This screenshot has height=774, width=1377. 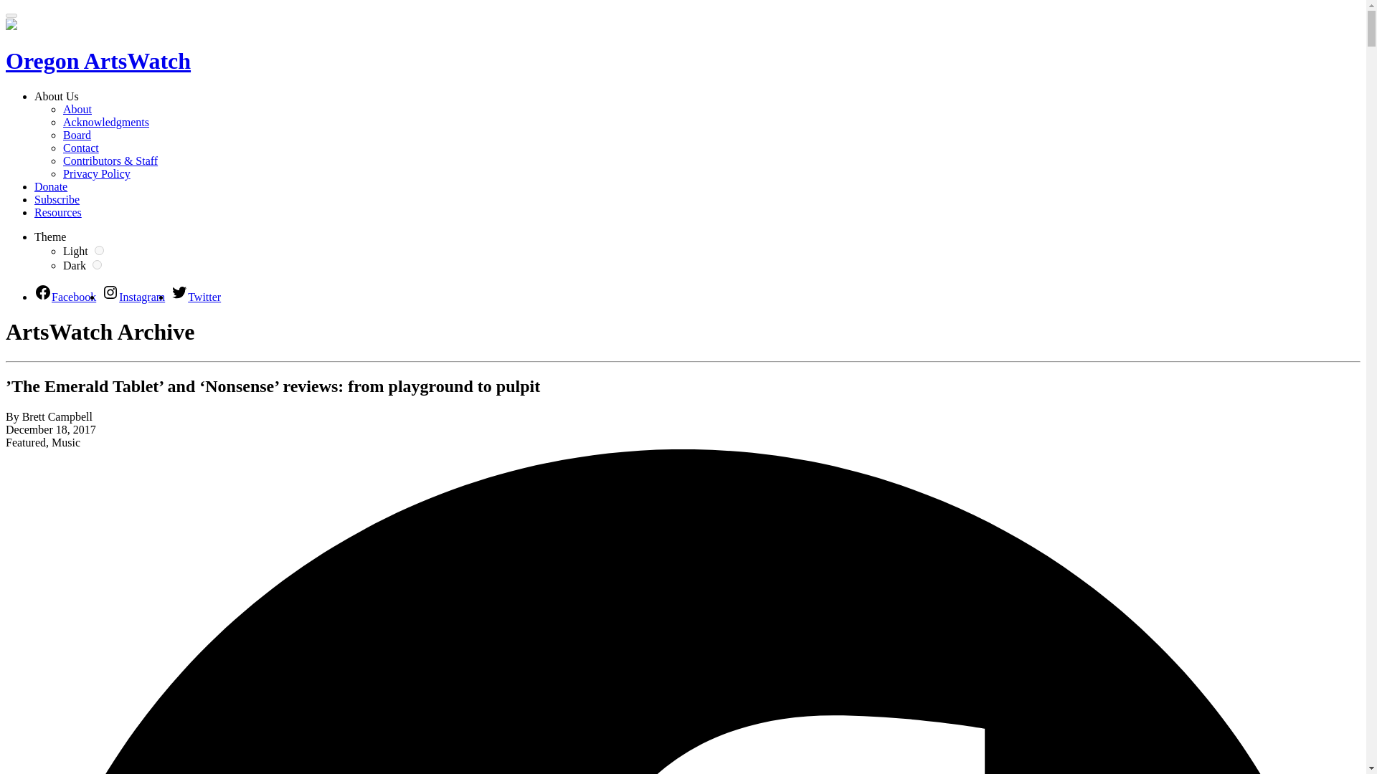 What do you see at coordinates (77, 135) in the screenshot?
I see `Board` at bounding box center [77, 135].